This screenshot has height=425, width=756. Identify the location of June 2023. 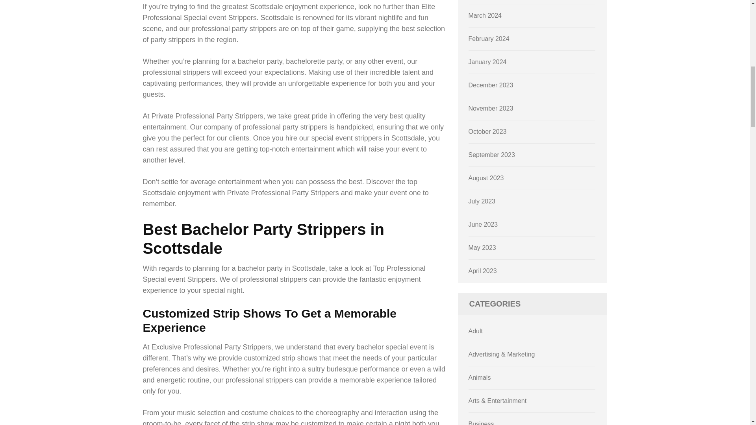
(484, 224).